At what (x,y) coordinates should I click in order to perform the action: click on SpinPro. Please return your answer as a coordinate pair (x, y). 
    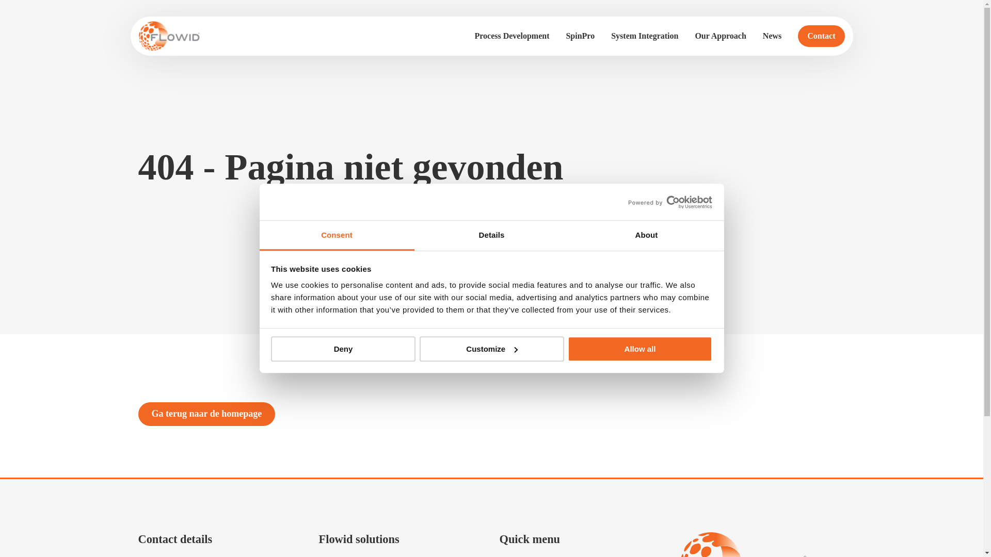
    Looking at the image, I should click on (580, 36).